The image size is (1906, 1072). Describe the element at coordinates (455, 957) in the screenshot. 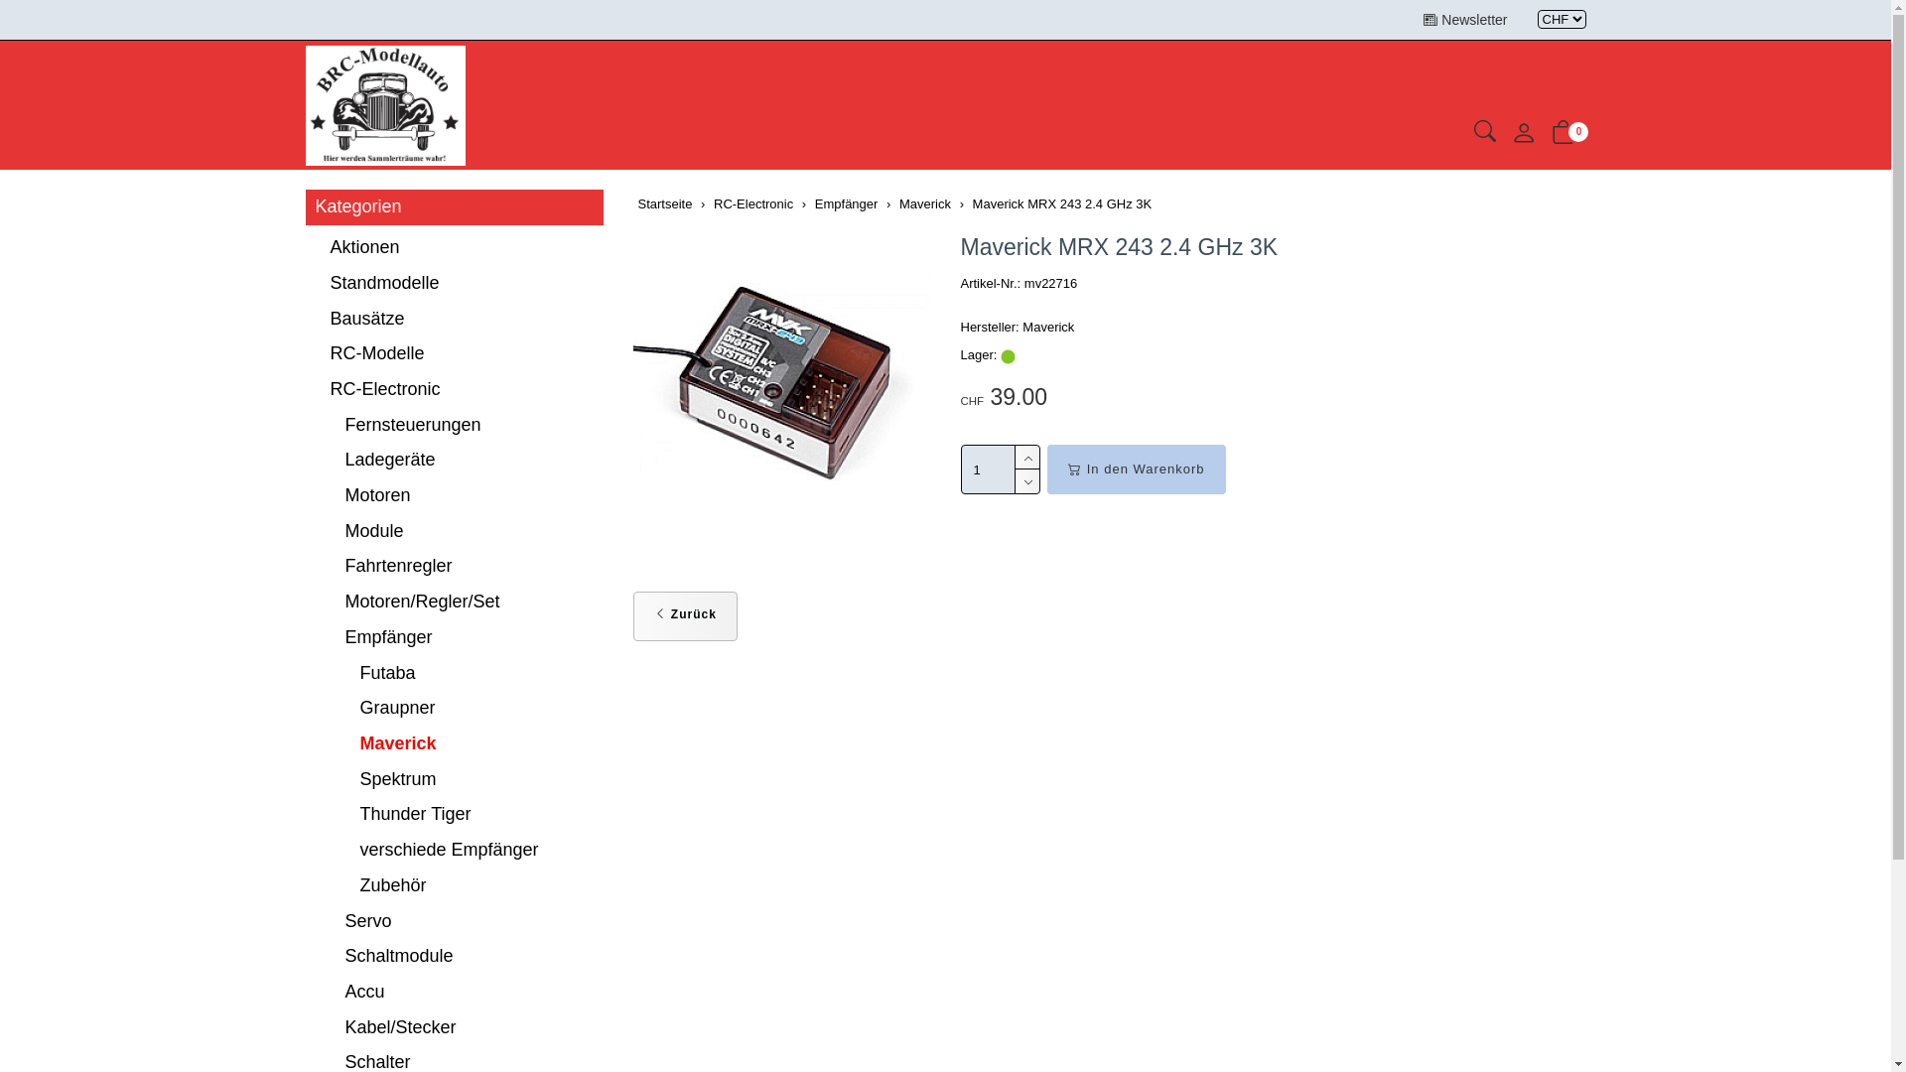

I see `Schaltmodule` at that location.